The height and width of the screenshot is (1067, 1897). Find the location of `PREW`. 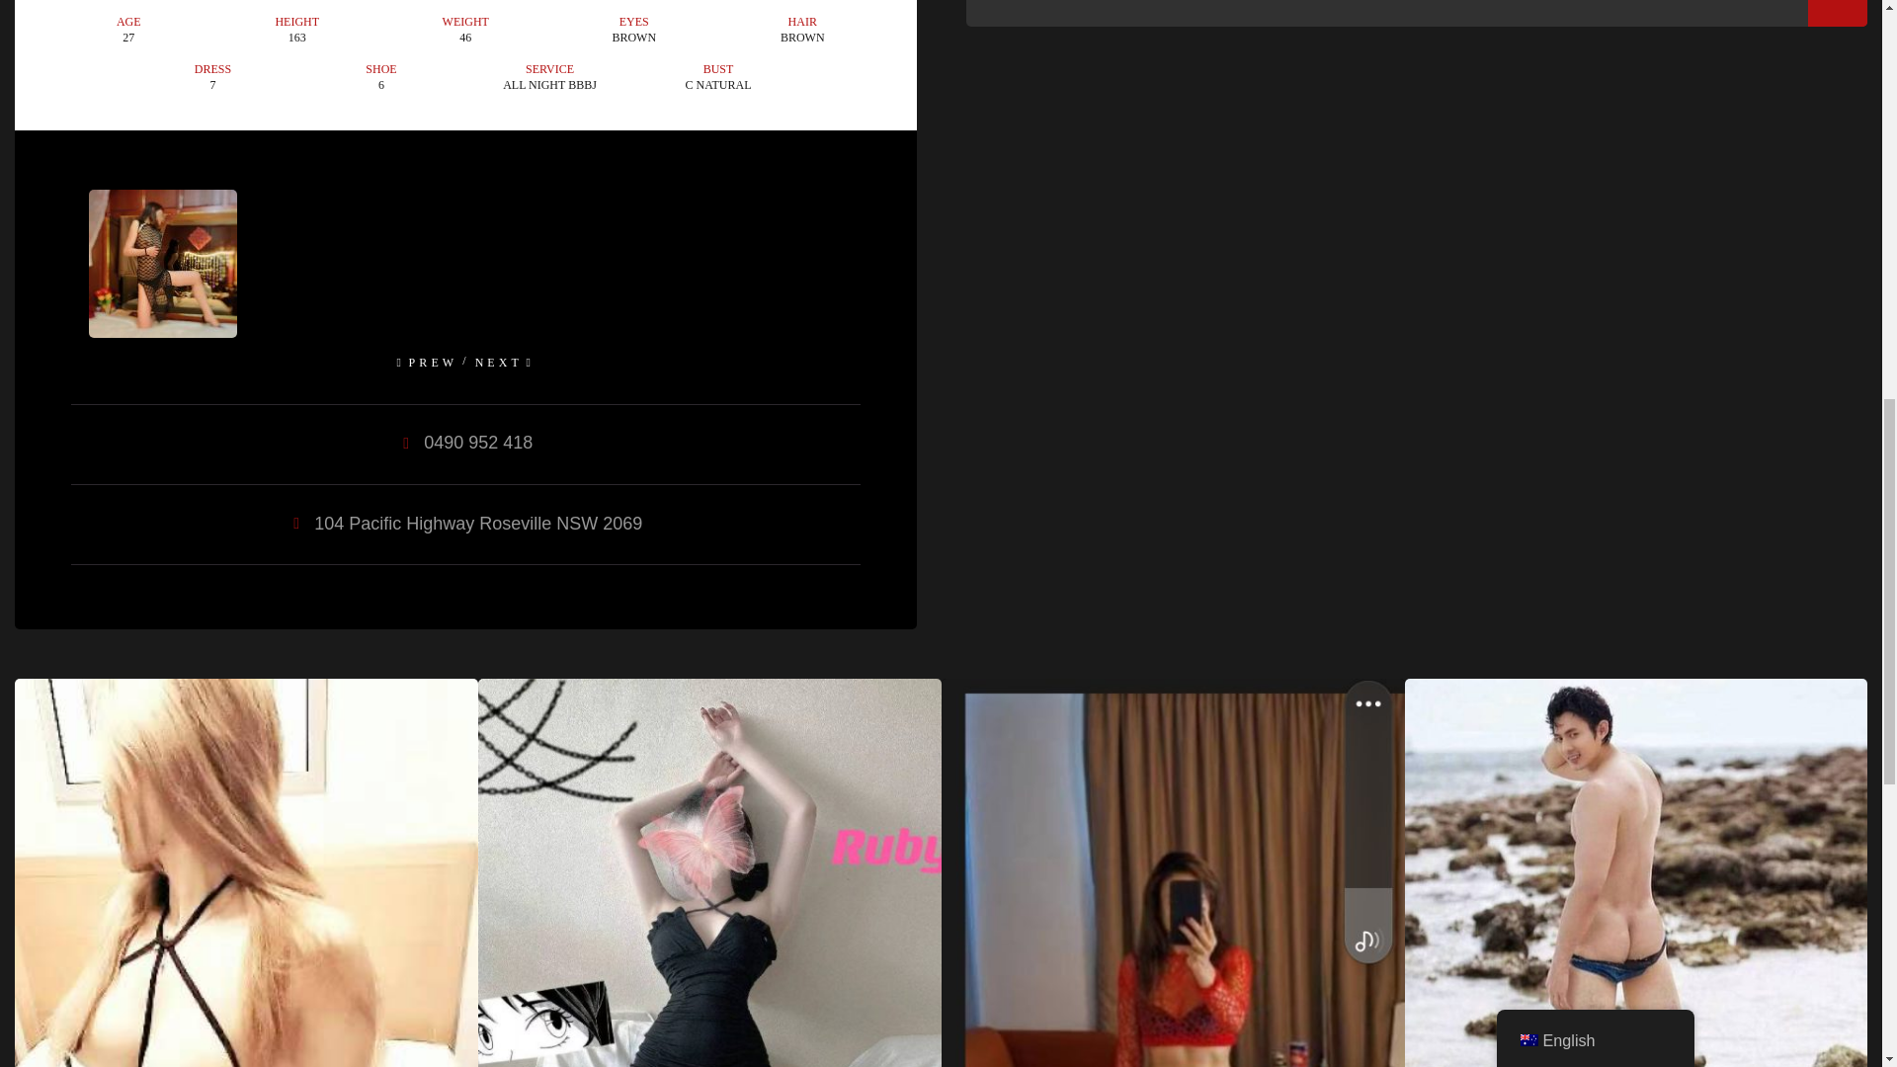

PREW is located at coordinates (434, 363).